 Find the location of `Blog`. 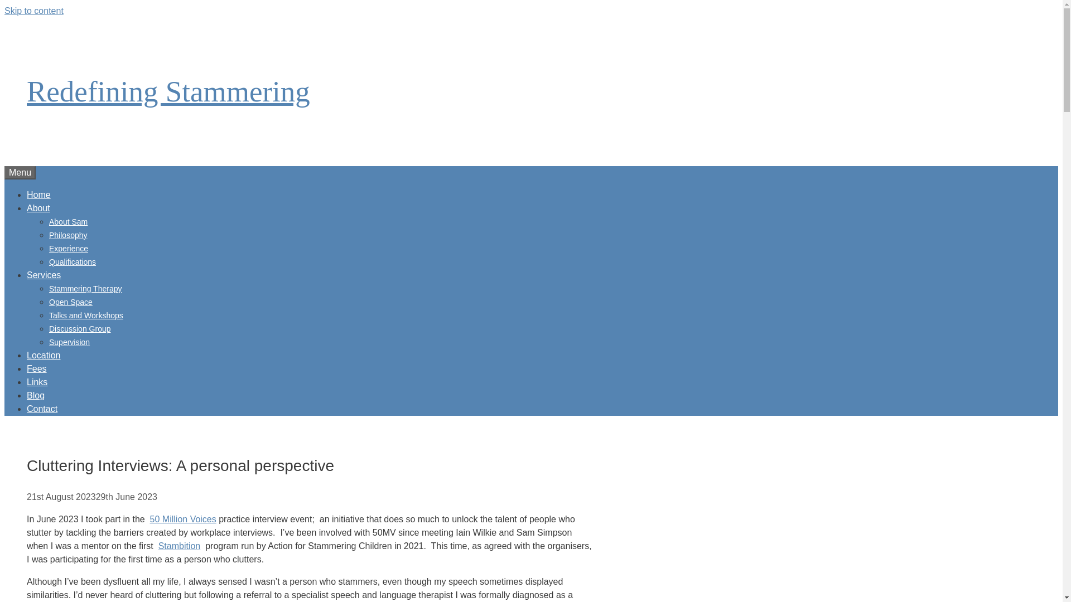

Blog is located at coordinates (36, 395).